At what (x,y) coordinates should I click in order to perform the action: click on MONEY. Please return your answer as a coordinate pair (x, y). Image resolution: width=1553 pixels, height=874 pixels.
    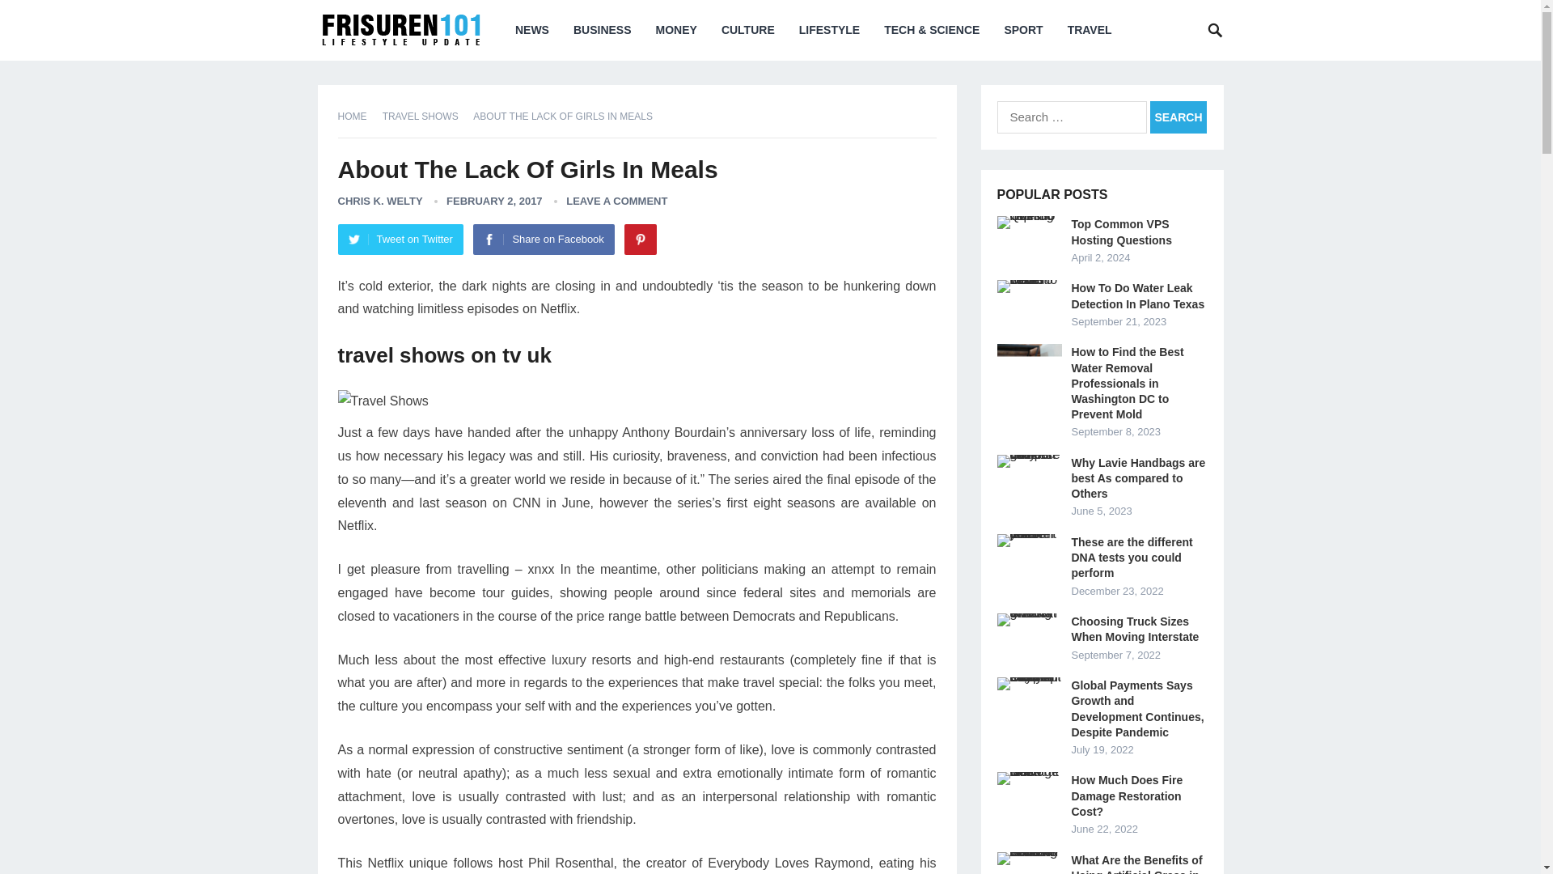
    Looking at the image, I should click on (676, 30).